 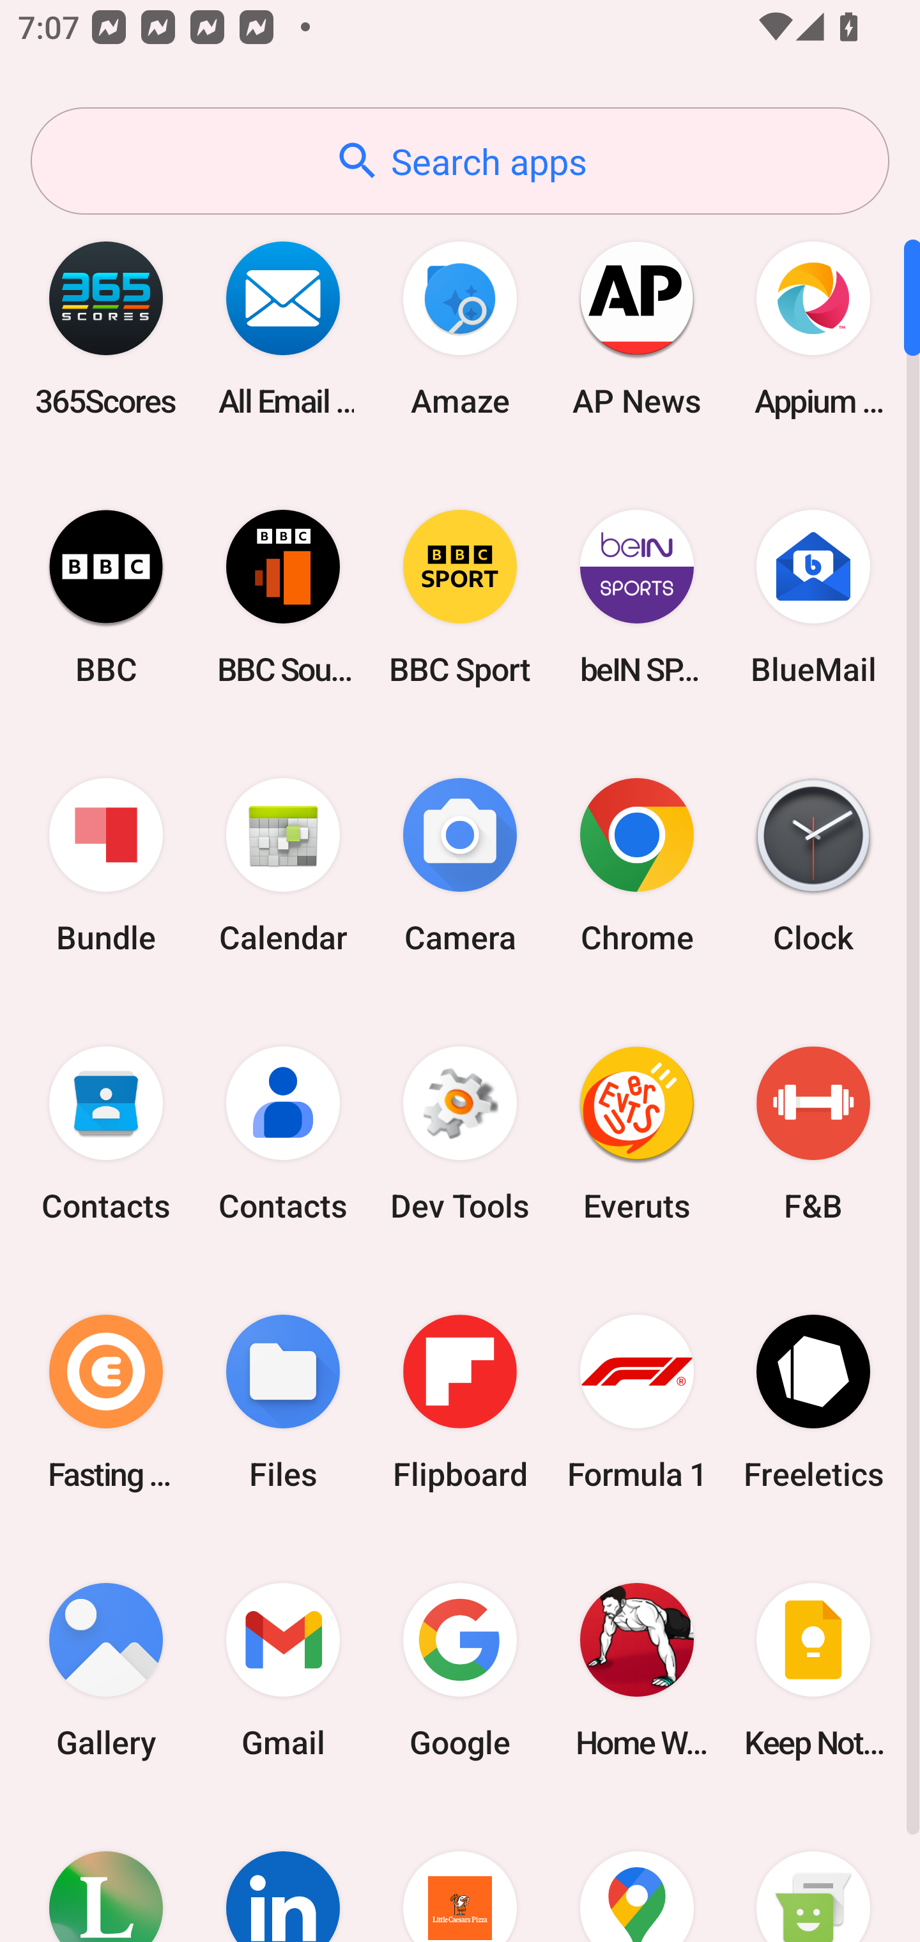 I want to click on BBC Sport, so click(x=460, y=597).